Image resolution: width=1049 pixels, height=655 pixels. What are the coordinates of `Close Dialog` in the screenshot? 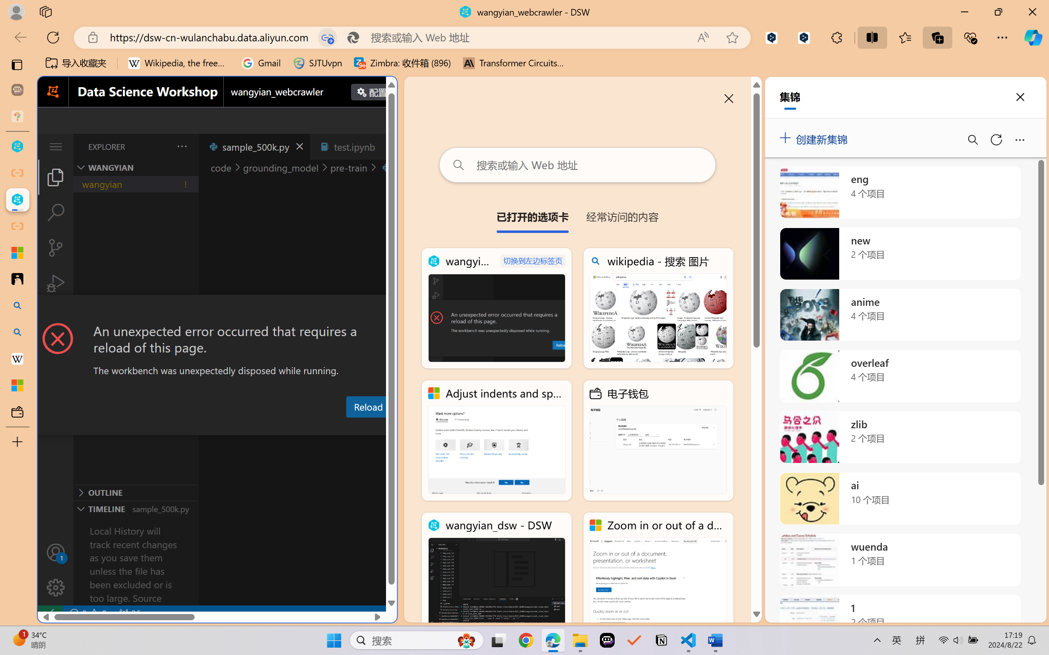 It's located at (393, 310).